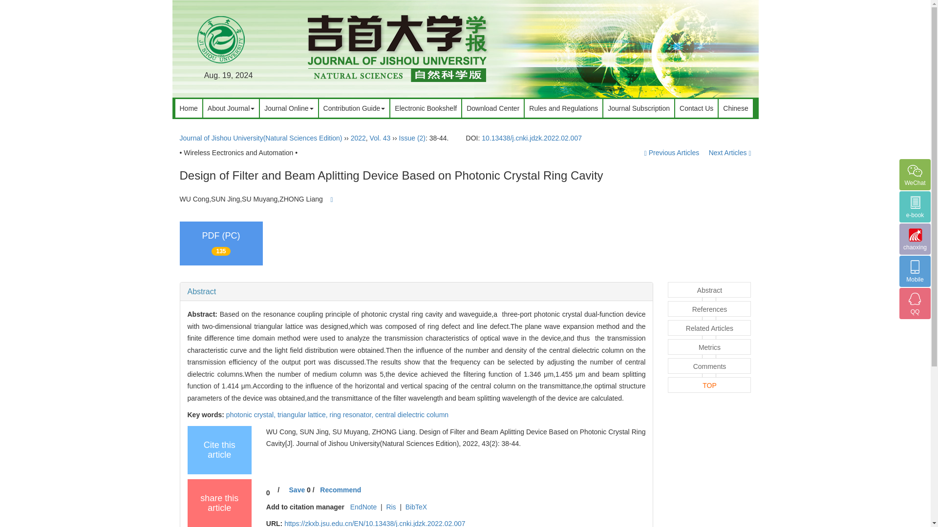  I want to click on Contact Us, so click(696, 108).